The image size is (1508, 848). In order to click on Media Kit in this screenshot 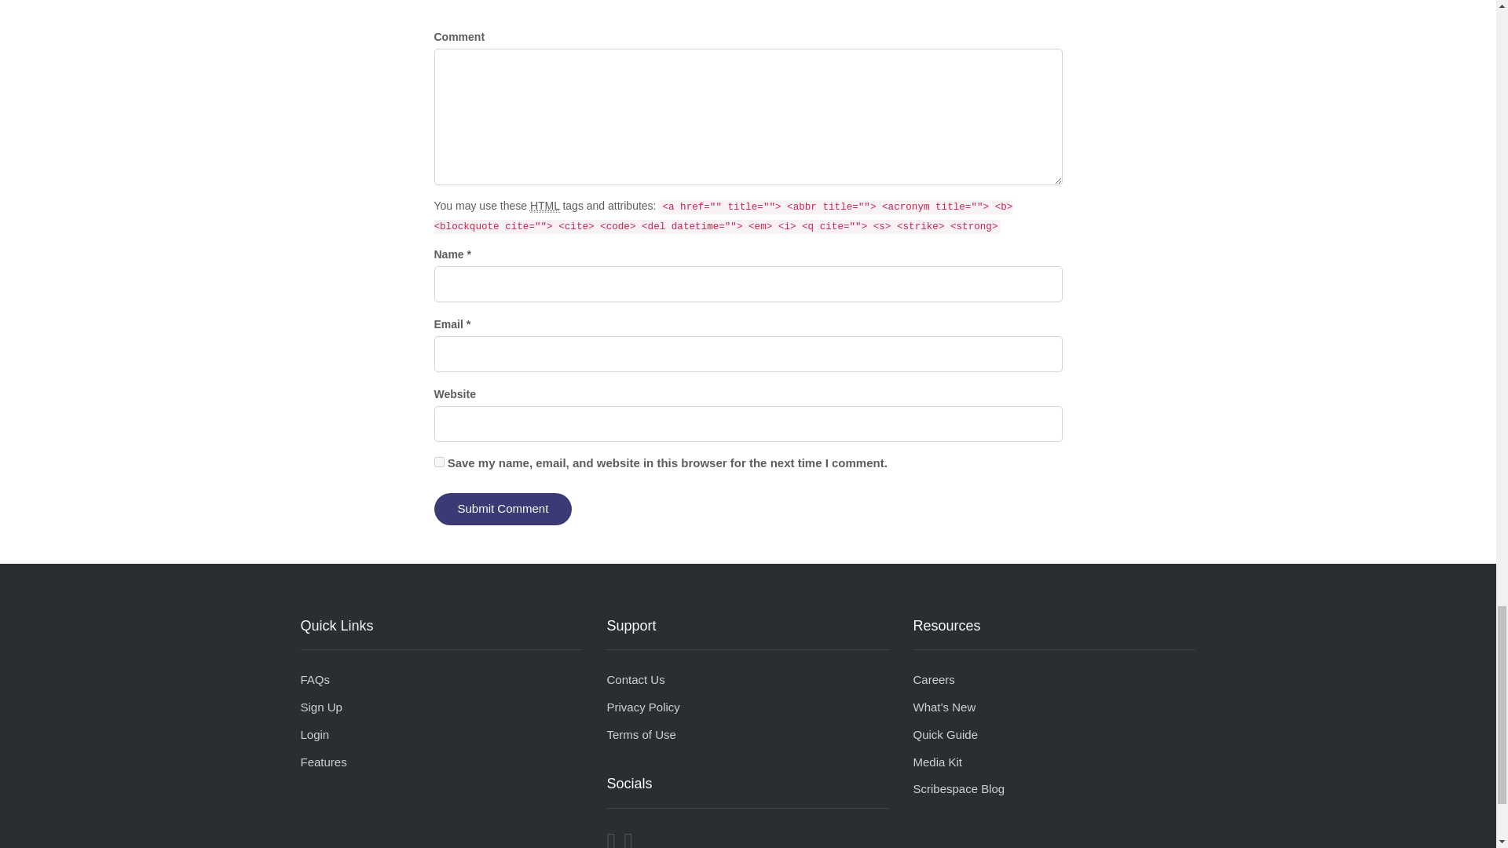, I will do `click(936, 762)`.